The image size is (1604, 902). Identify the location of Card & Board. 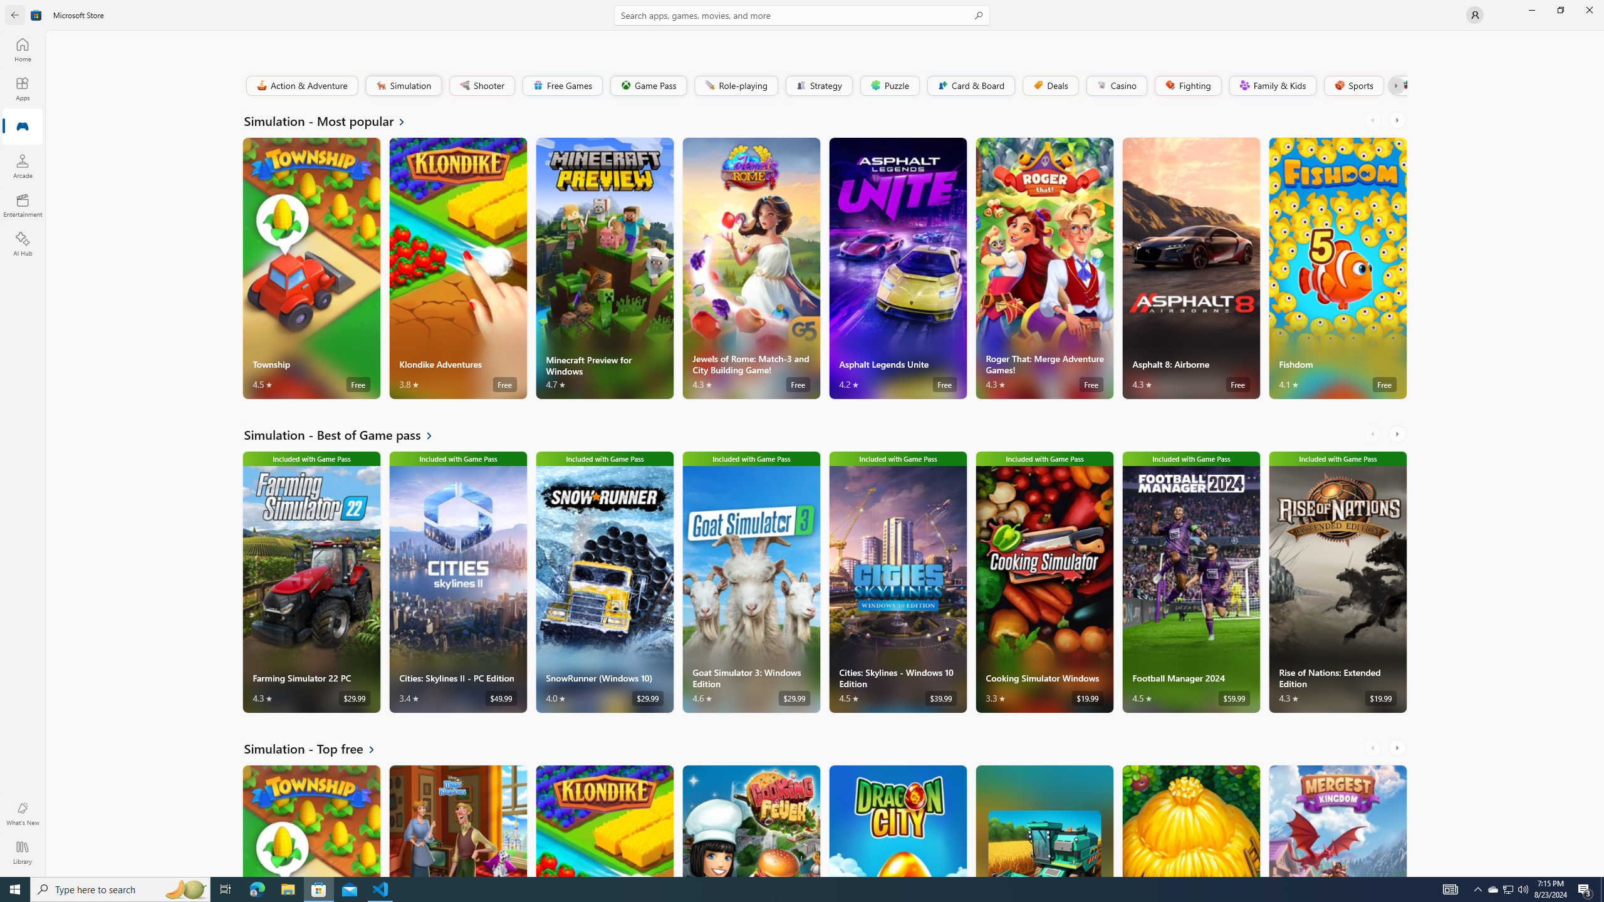
(970, 85).